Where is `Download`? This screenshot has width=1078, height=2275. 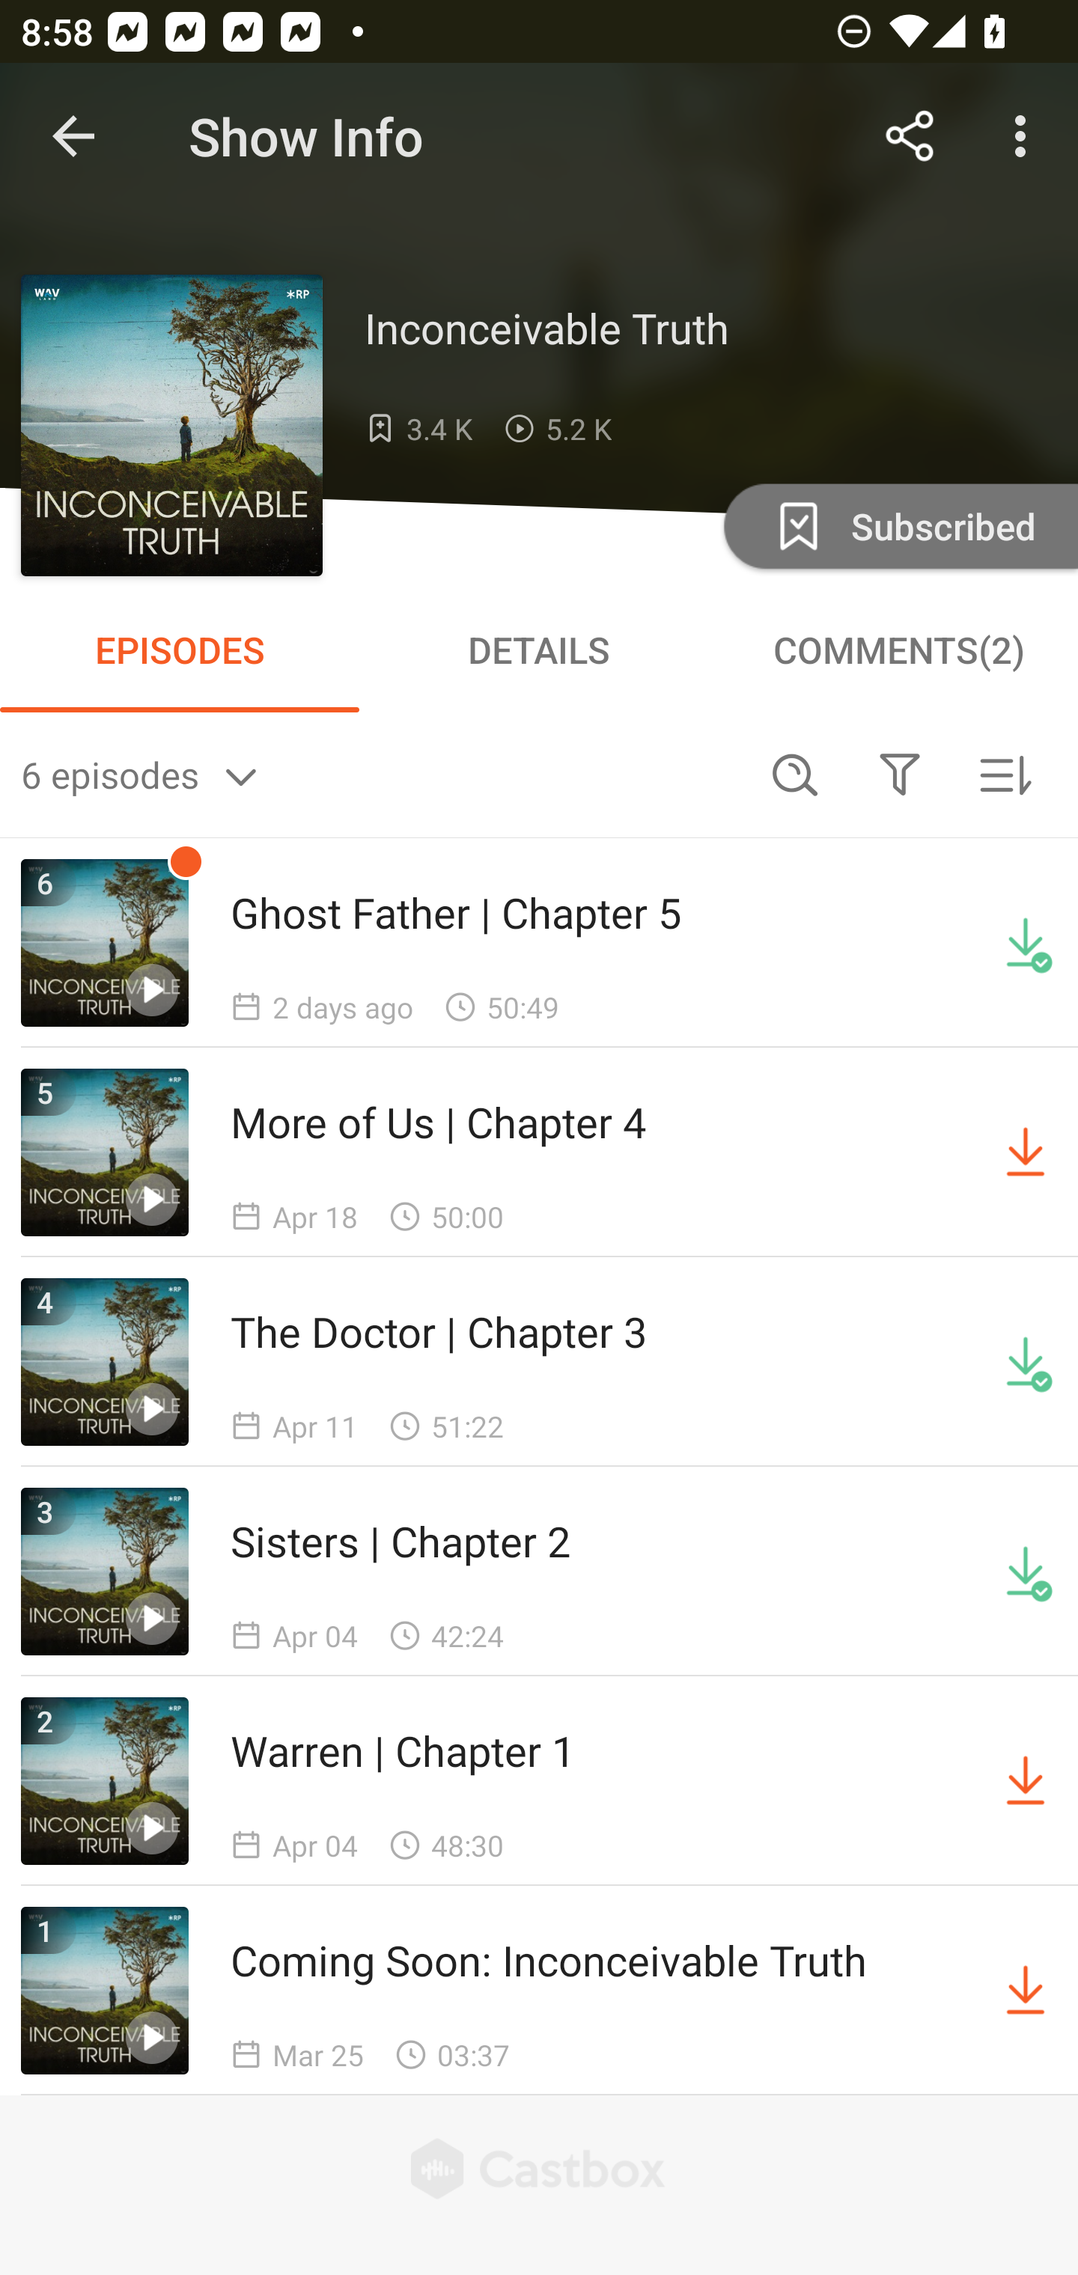 Download is located at coordinates (1026, 1781).